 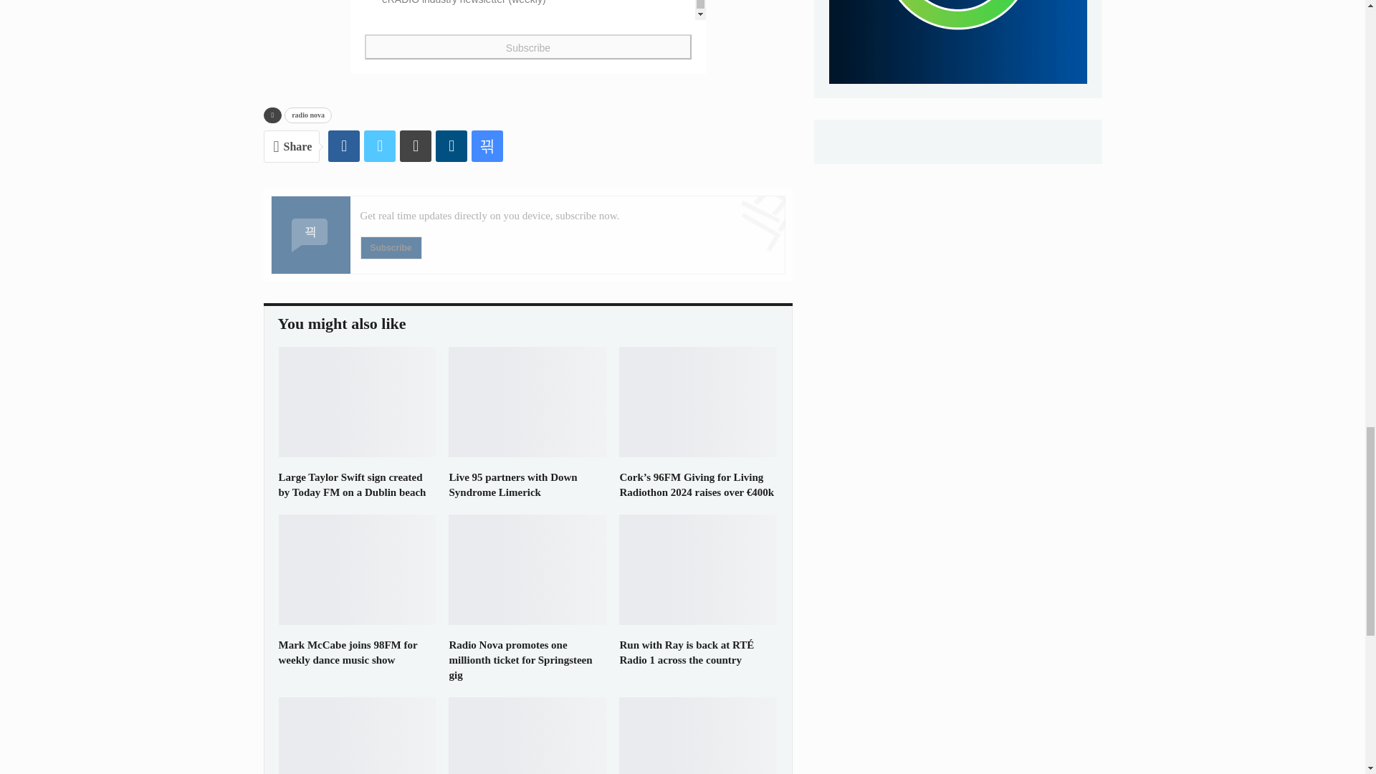 I want to click on Live 95 partners with Down Syndrome Limerick, so click(x=527, y=401).